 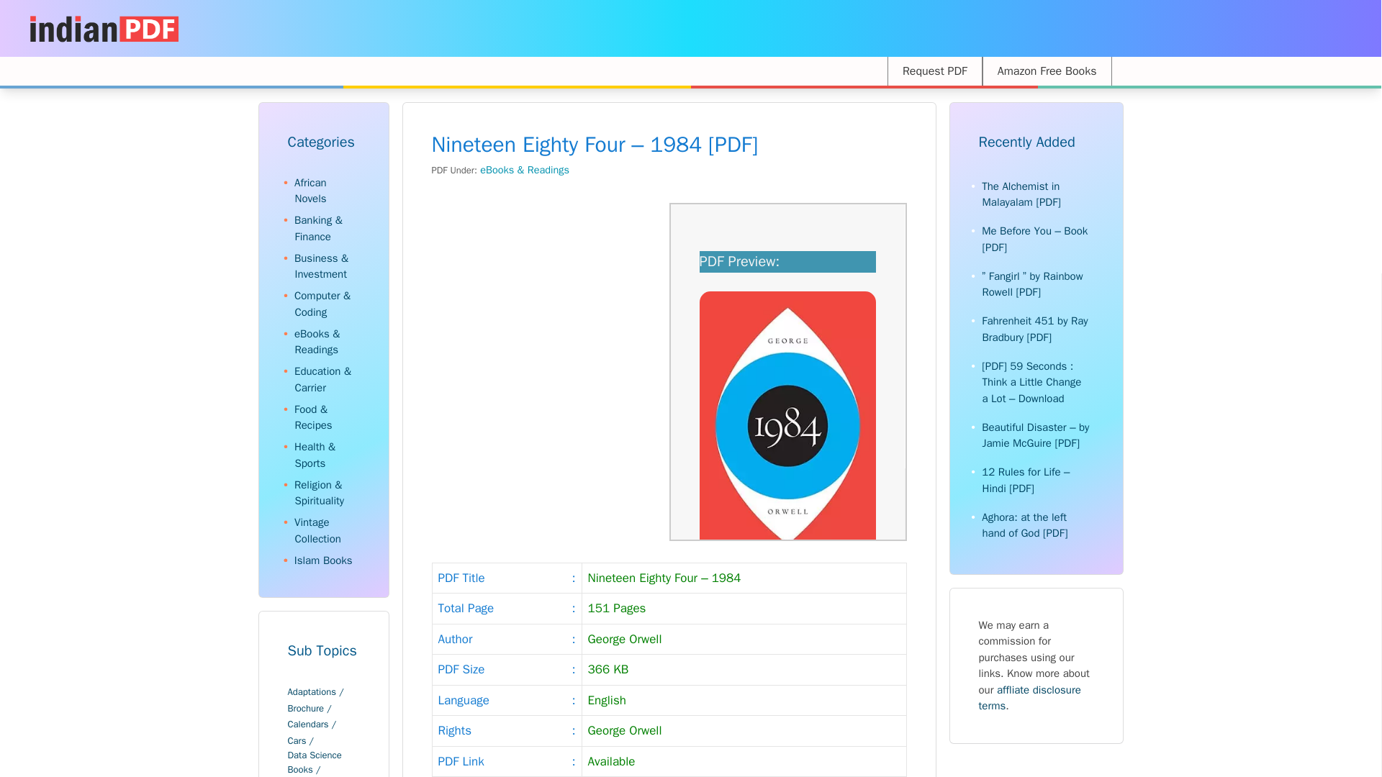 What do you see at coordinates (310, 191) in the screenshot?
I see `Category: ` at bounding box center [310, 191].